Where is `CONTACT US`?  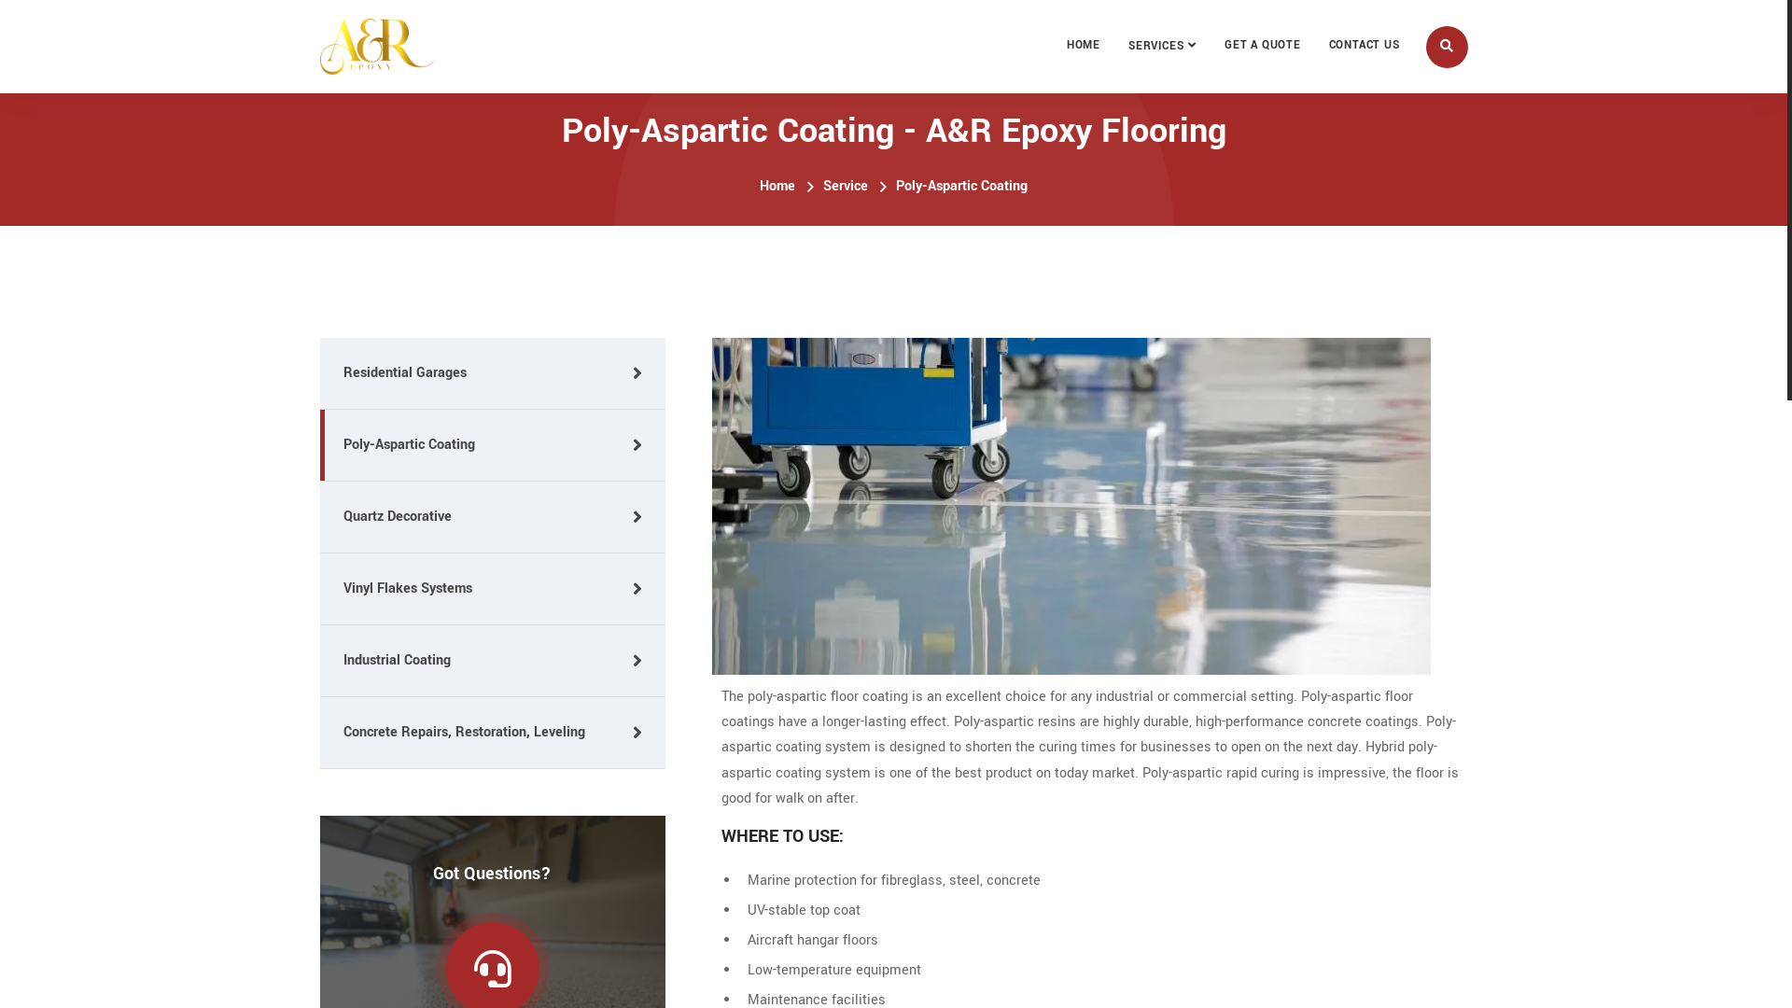
CONTACT US is located at coordinates (1365, 46).